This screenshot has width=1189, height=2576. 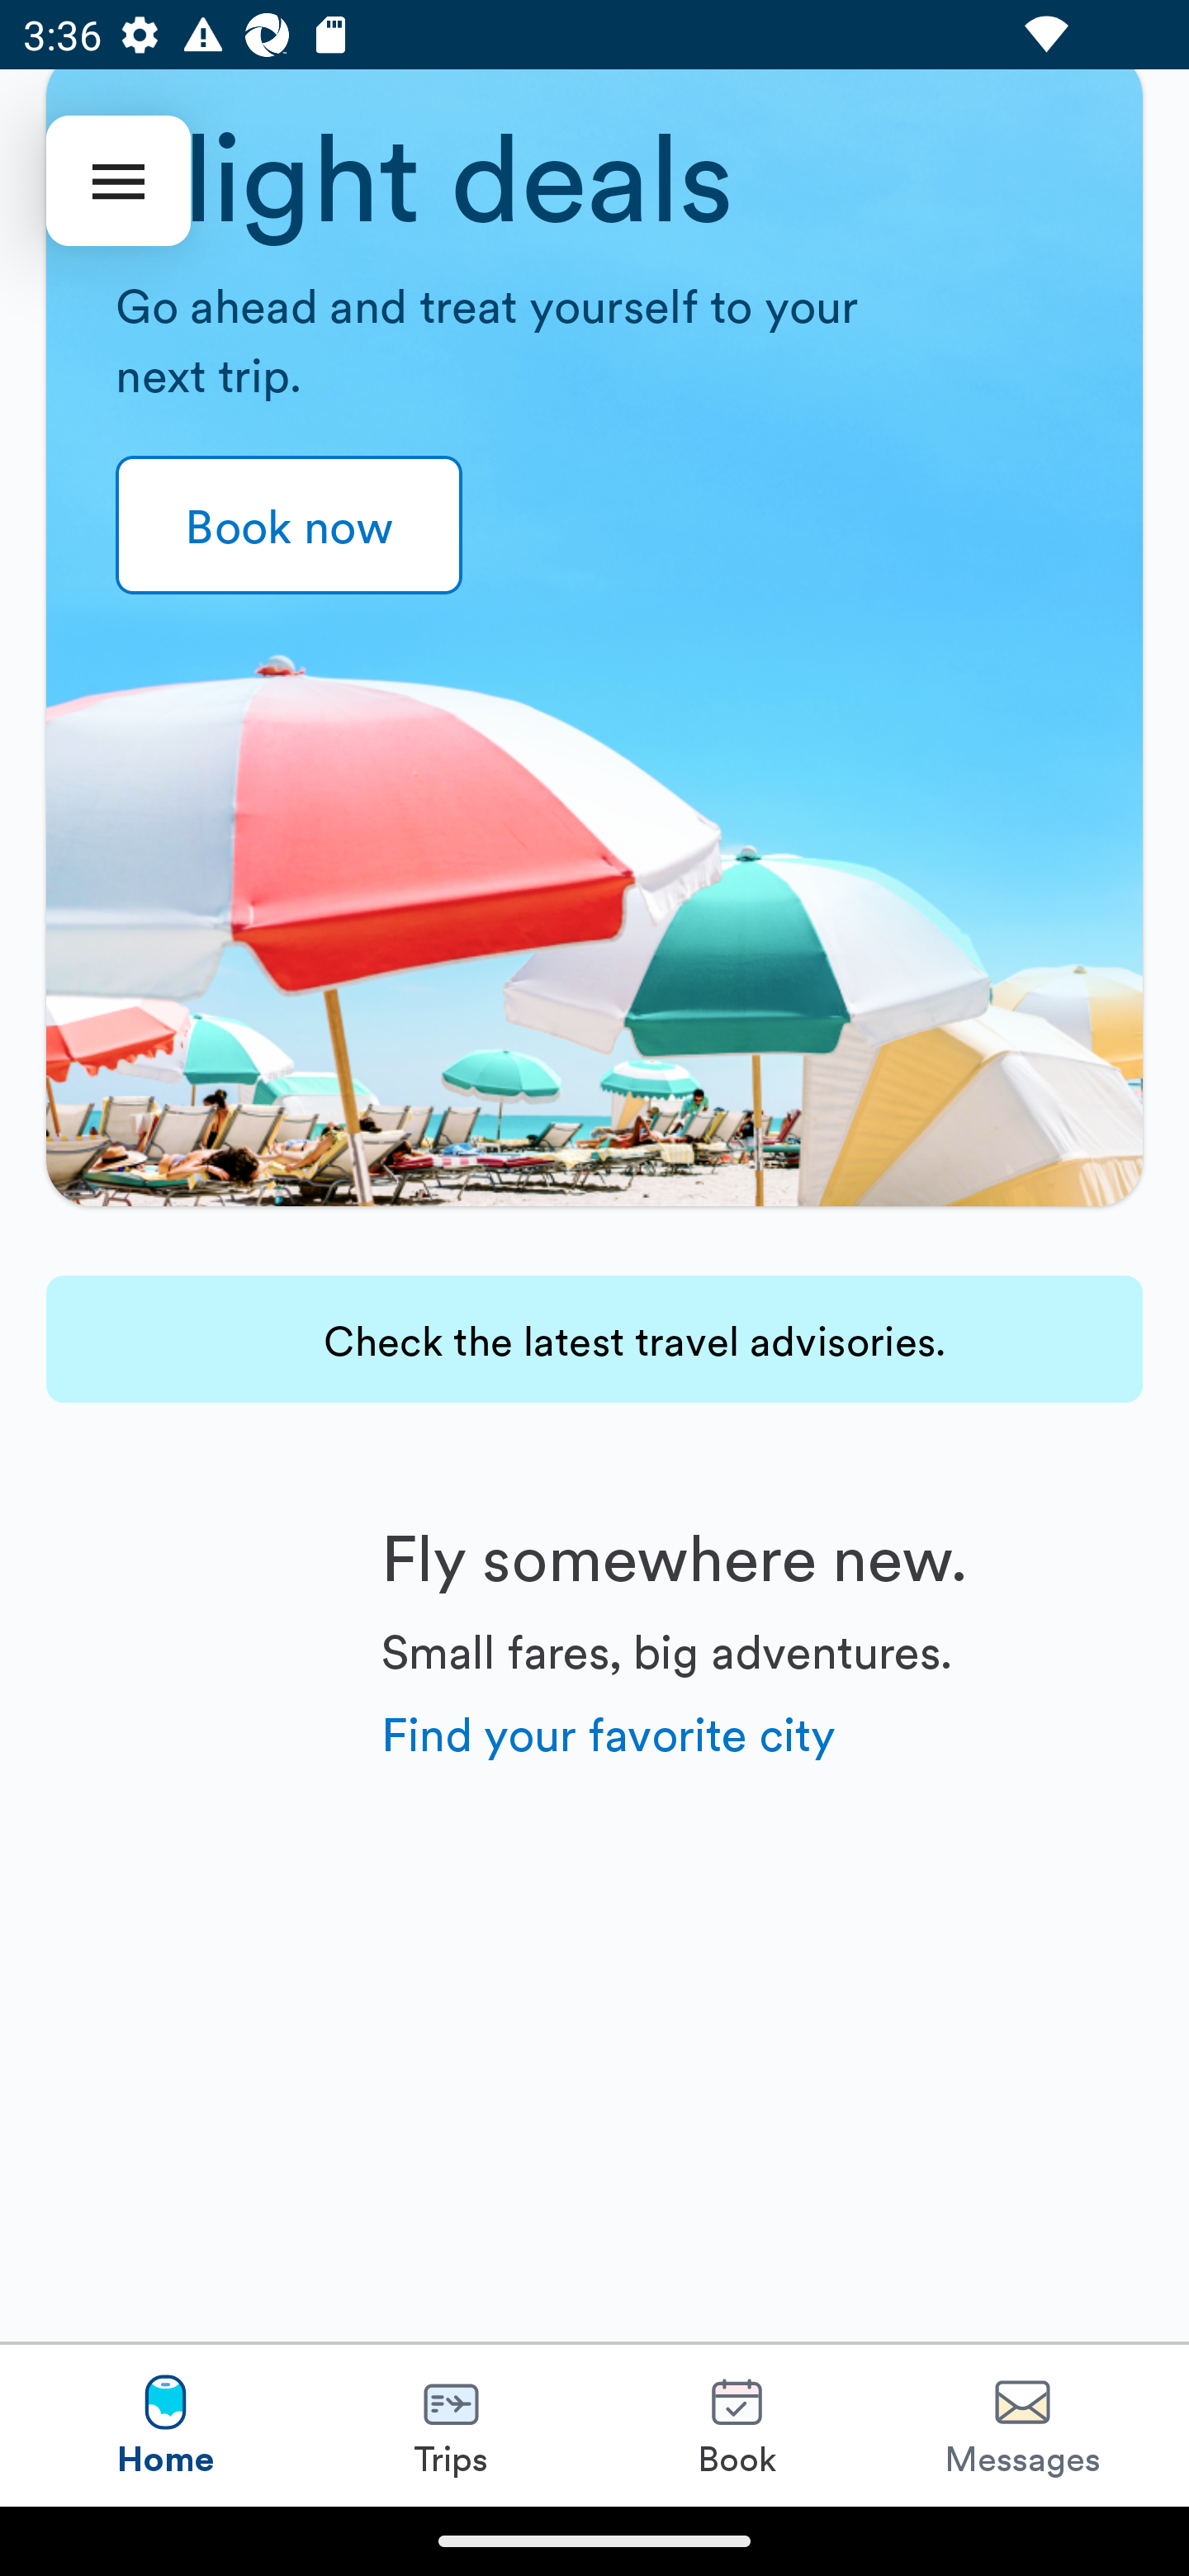 I want to click on Check the latest travel advisories., so click(x=594, y=1339).